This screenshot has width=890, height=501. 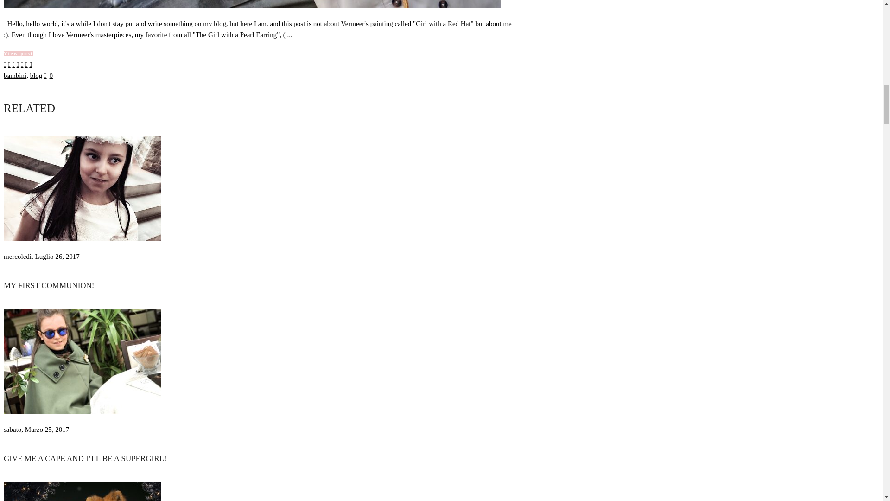 What do you see at coordinates (82, 238) in the screenshot?
I see `My first communion!` at bounding box center [82, 238].